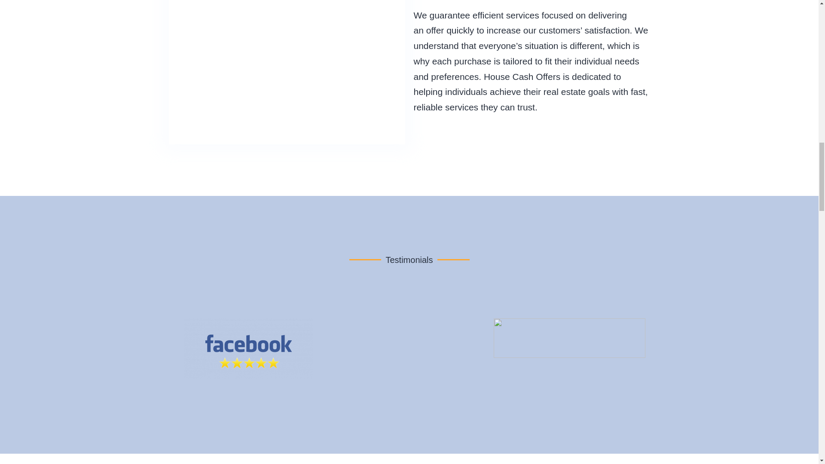 Image resolution: width=825 pixels, height=464 pixels. What do you see at coordinates (522, 76) in the screenshot?
I see `House Cash Offers` at bounding box center [522, 76].